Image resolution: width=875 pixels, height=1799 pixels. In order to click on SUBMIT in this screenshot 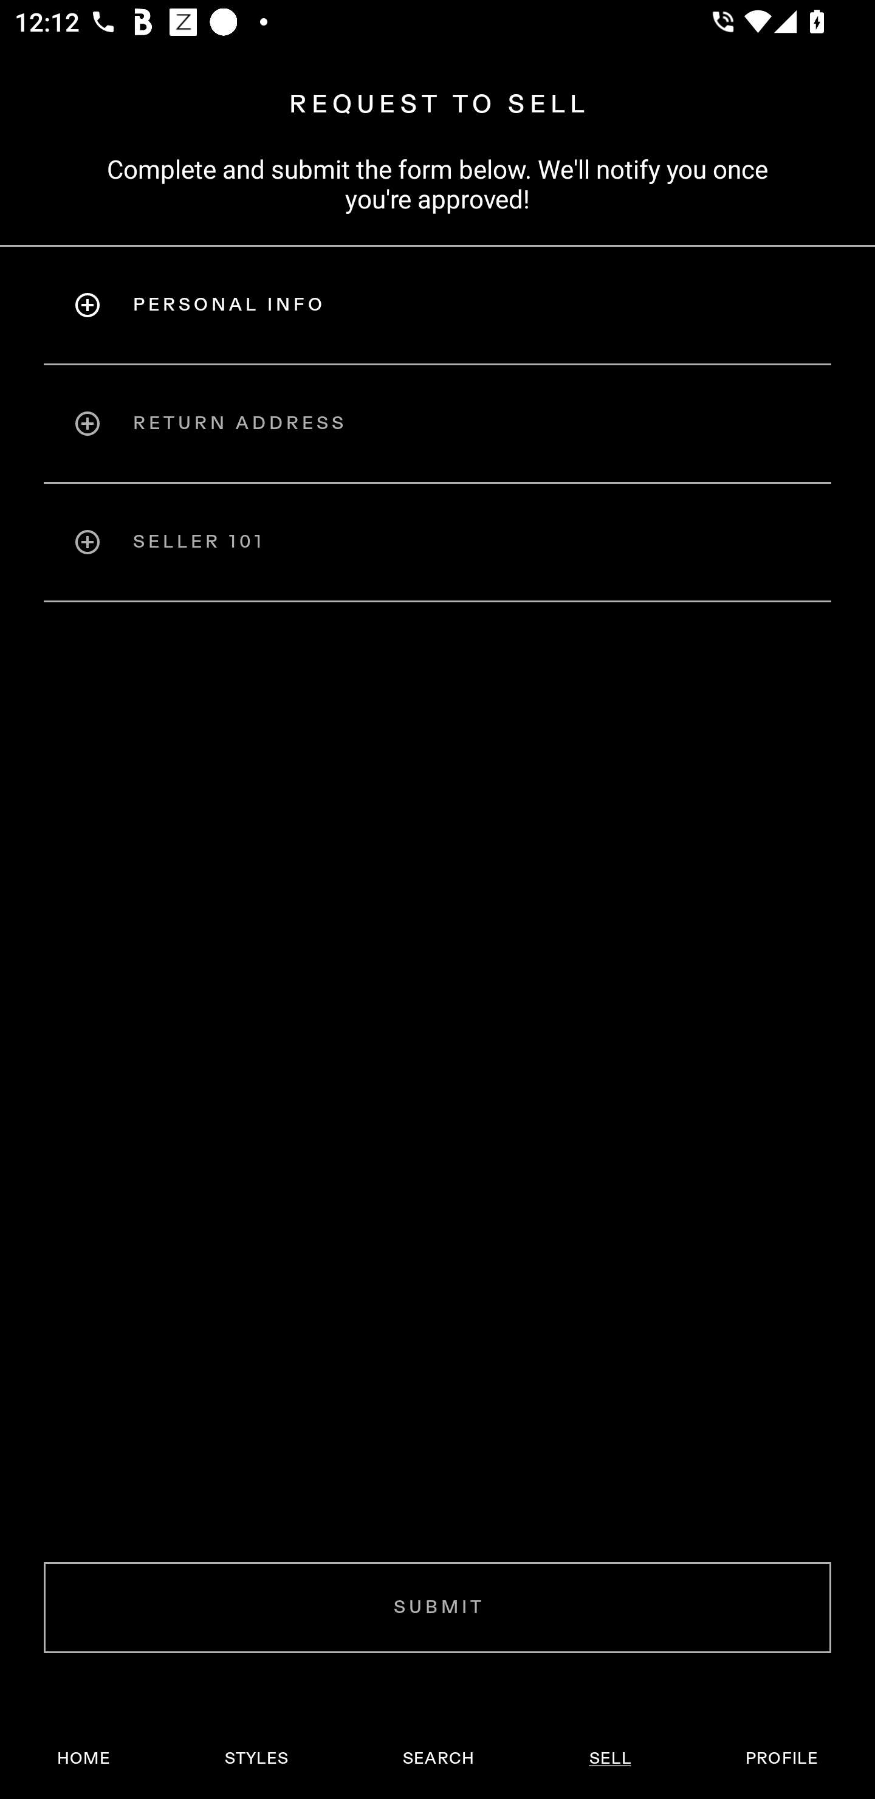, I will do `click(437, 1607)`.